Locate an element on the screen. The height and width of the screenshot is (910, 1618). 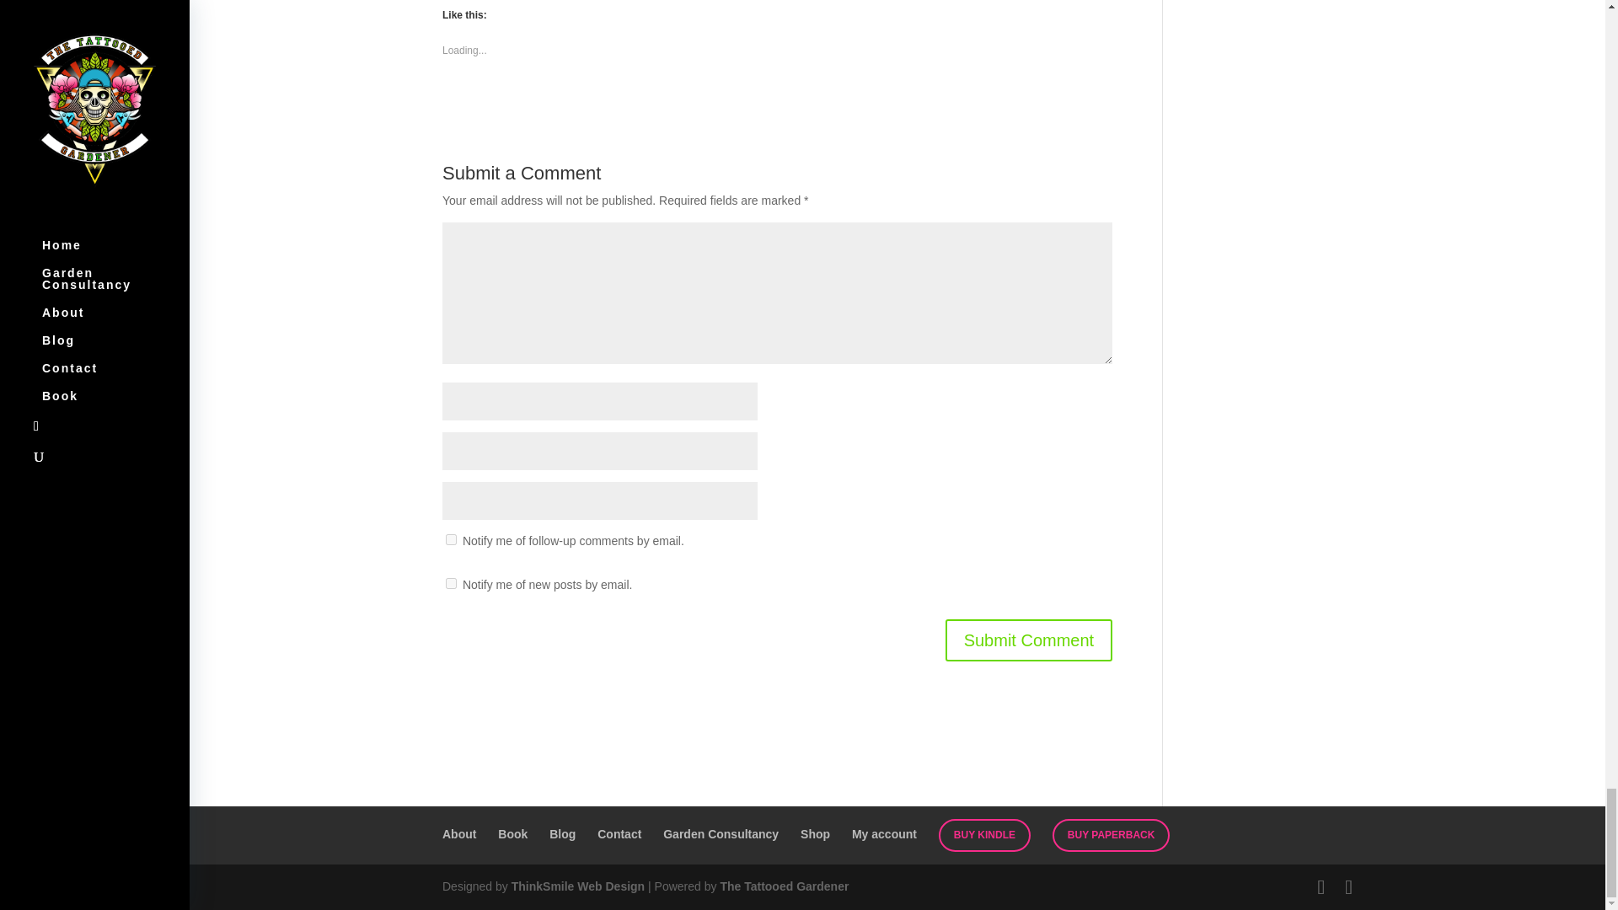
subscribe is located at coordinates (451, 583).